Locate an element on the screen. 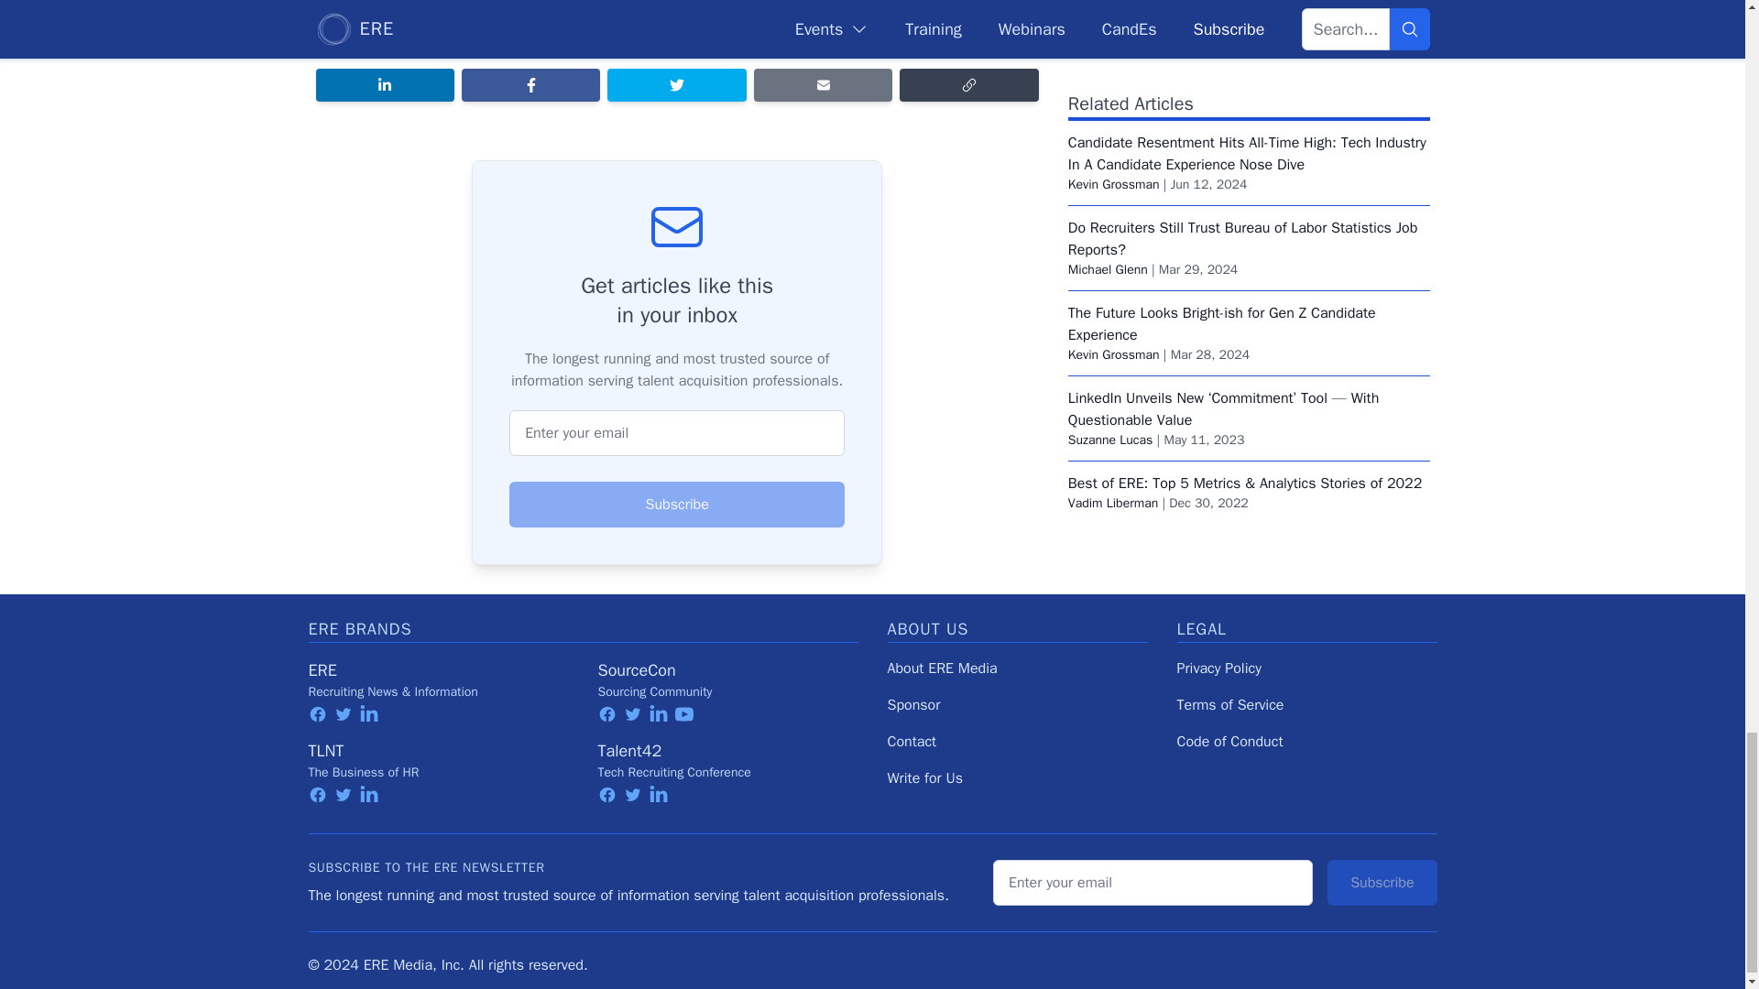 The image size is (1759, 989). ERE is located at coordinates (322, 670).